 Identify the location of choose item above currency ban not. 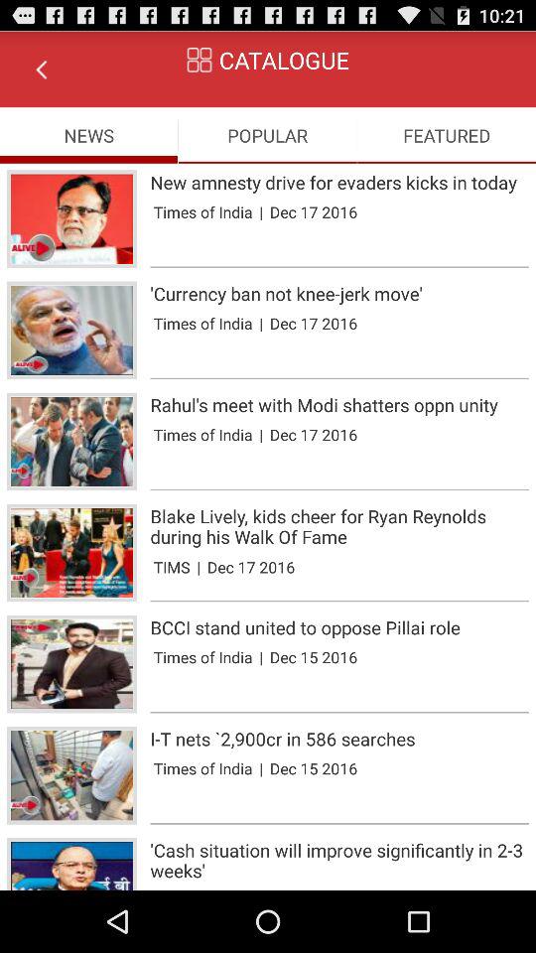
(339, 267).